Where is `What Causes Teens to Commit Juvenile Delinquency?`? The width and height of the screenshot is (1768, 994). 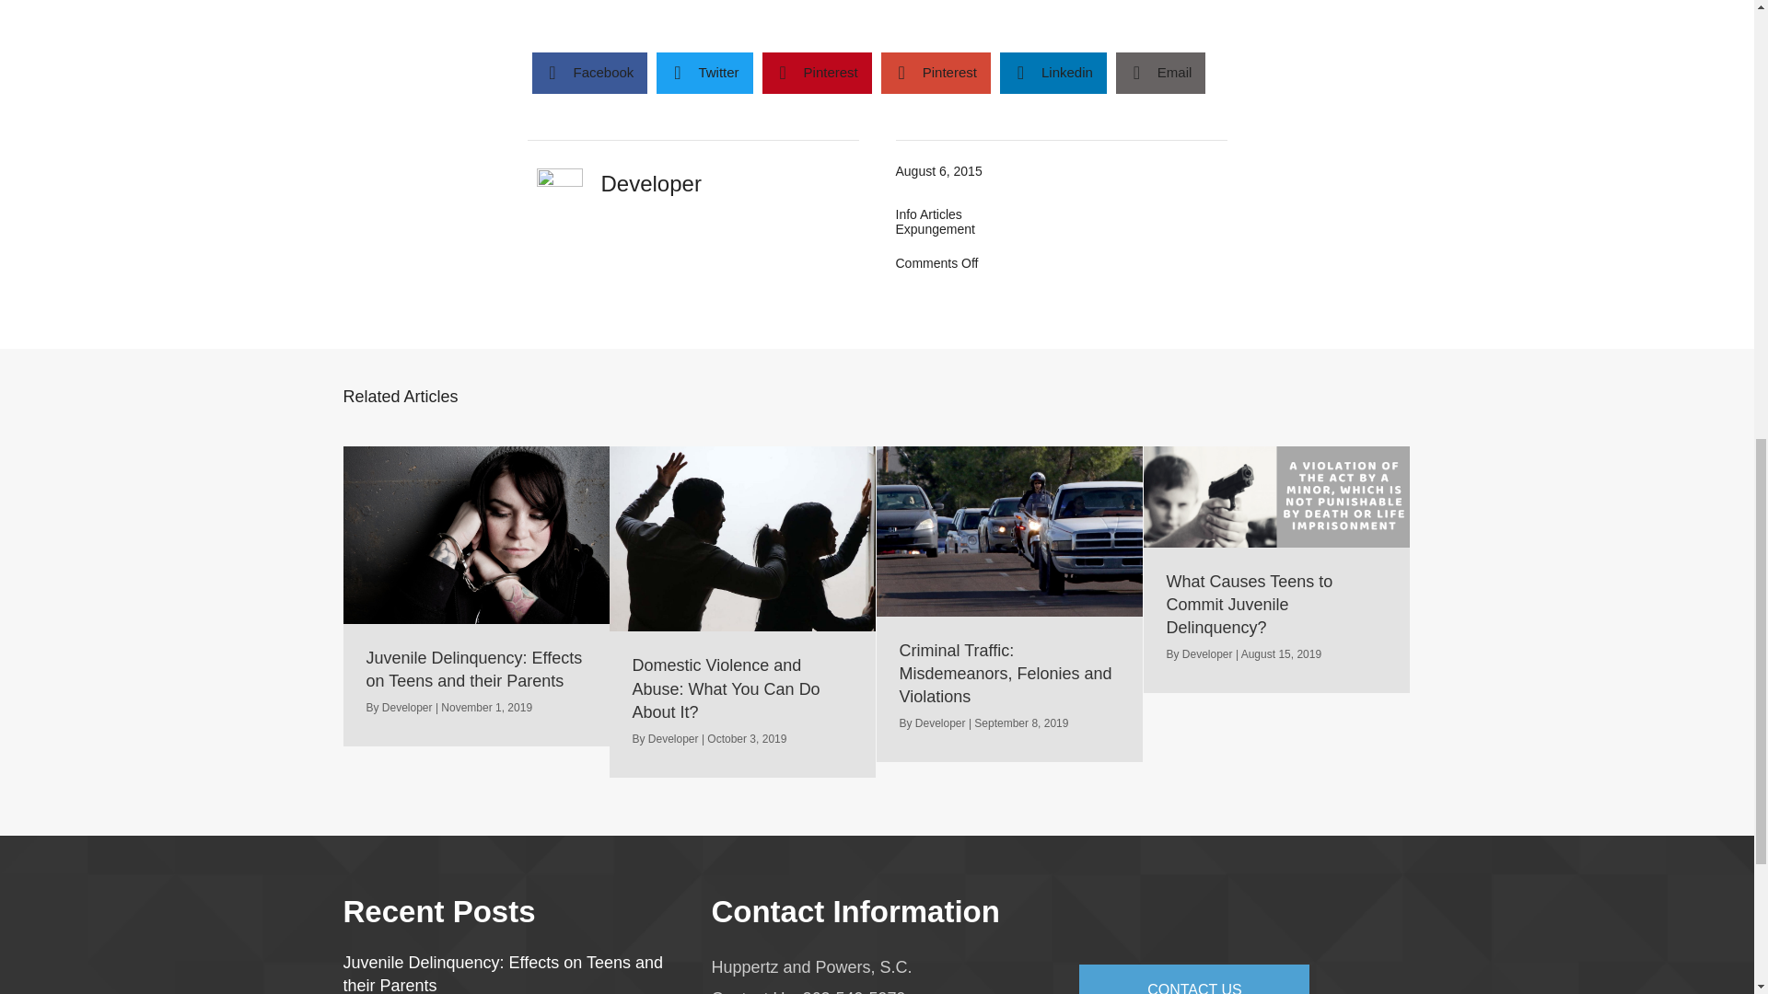
What Causes Teens to Commit Juvenile Delinquency? is located at coordinates (1277, 569).